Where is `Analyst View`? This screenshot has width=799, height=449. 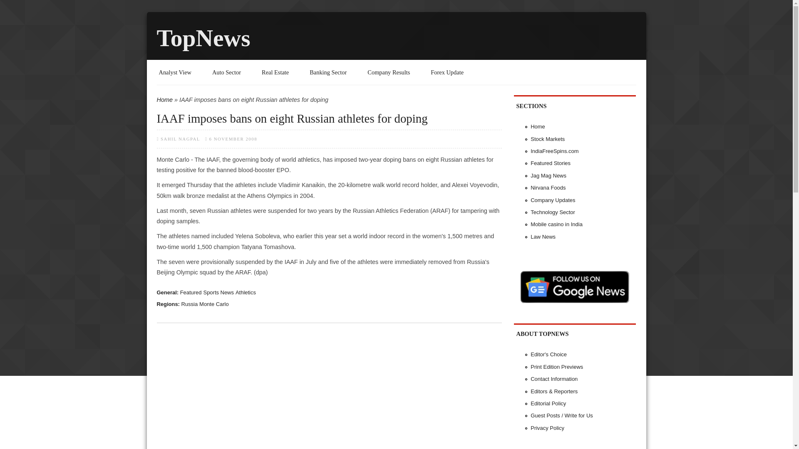 Analyst View is located at coordinates (175, 72).